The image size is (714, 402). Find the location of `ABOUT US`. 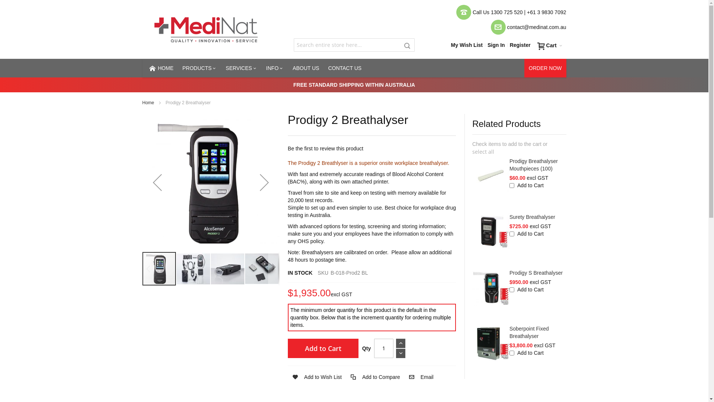

ABOUT US is located at coordinates (306, 68).